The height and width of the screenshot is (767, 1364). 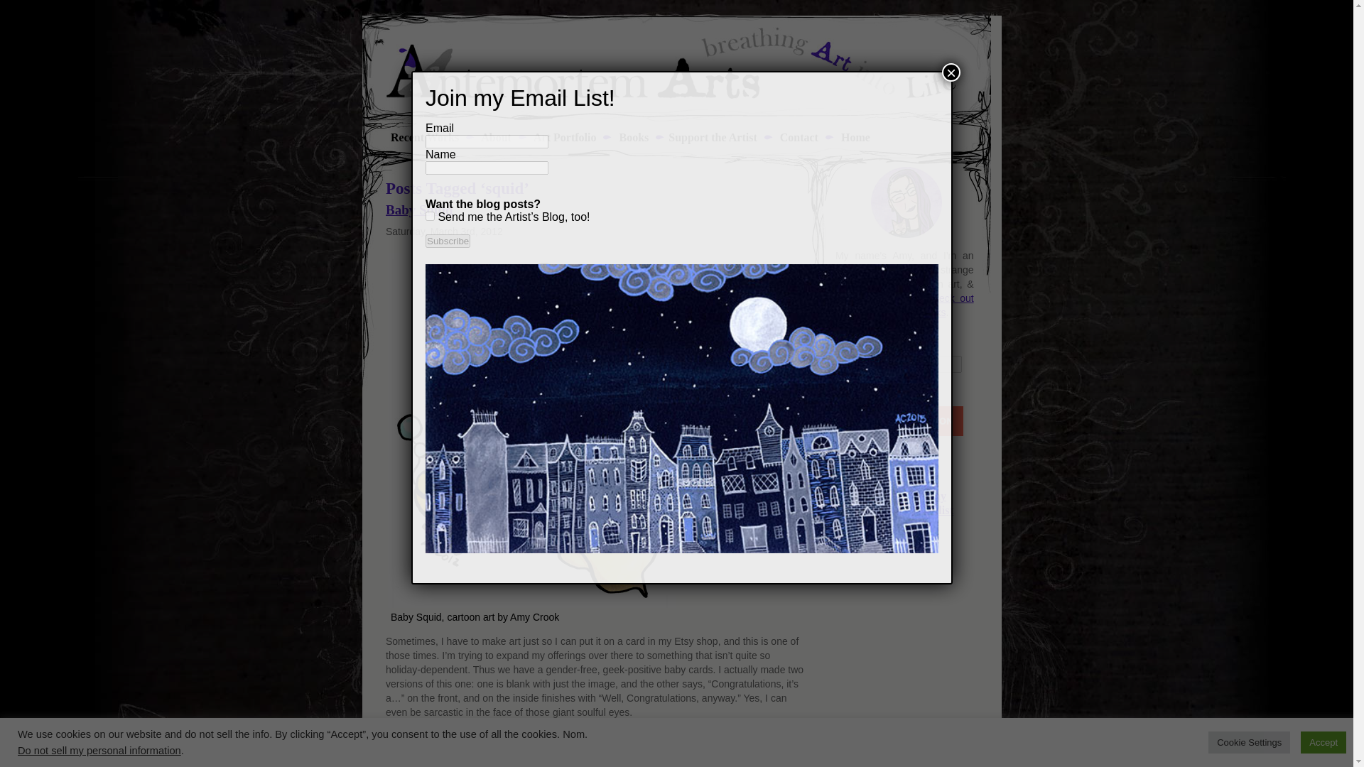 What do you see at coordinates (419, 210) in the screenshot?
I see `Permanent Link to Baby Squid` at bounding box center [419, 210].